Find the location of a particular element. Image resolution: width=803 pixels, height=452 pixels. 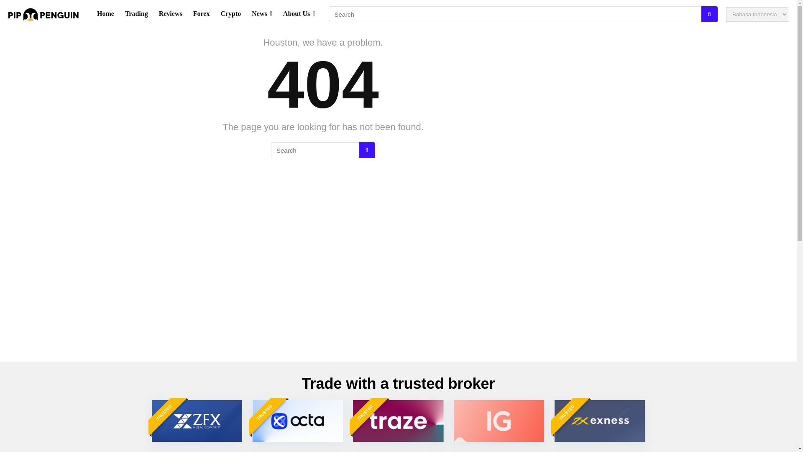

Trading is located at coordinates (136, 14).